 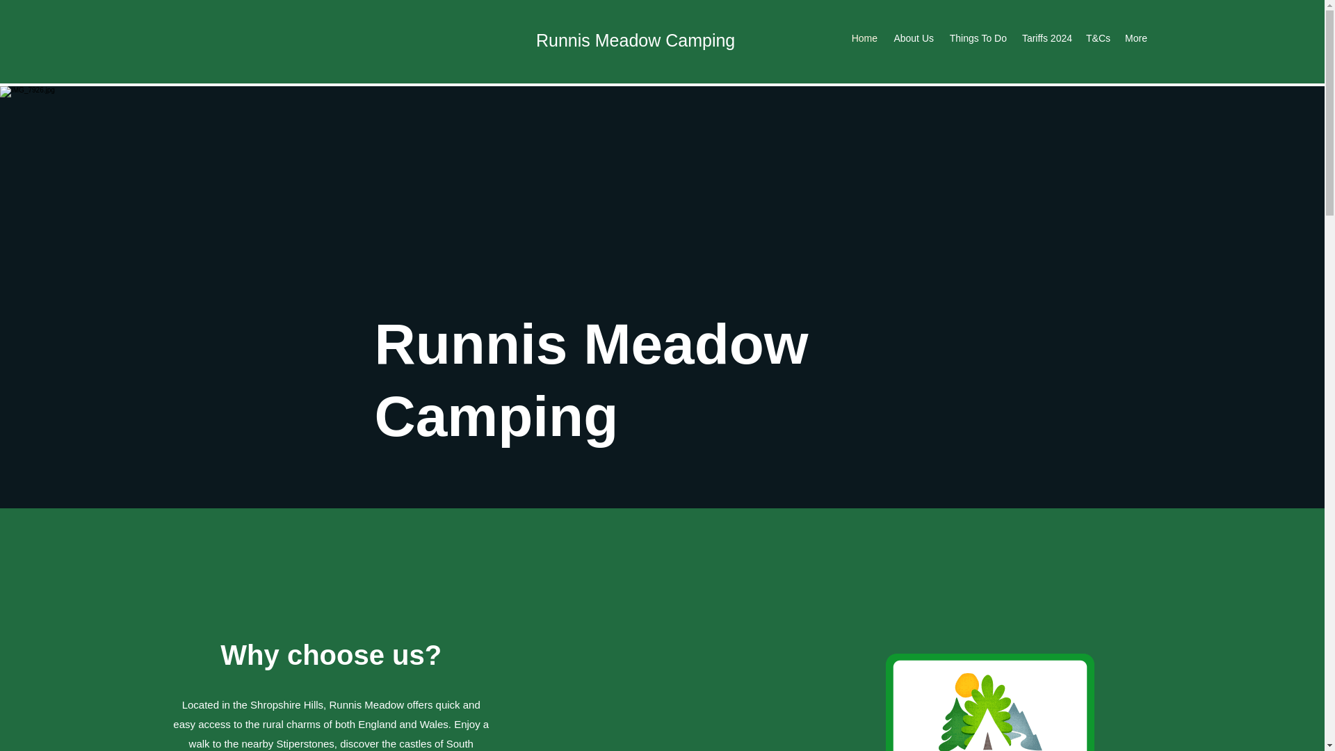 I want to click on Home, so click(x=864, y=38).